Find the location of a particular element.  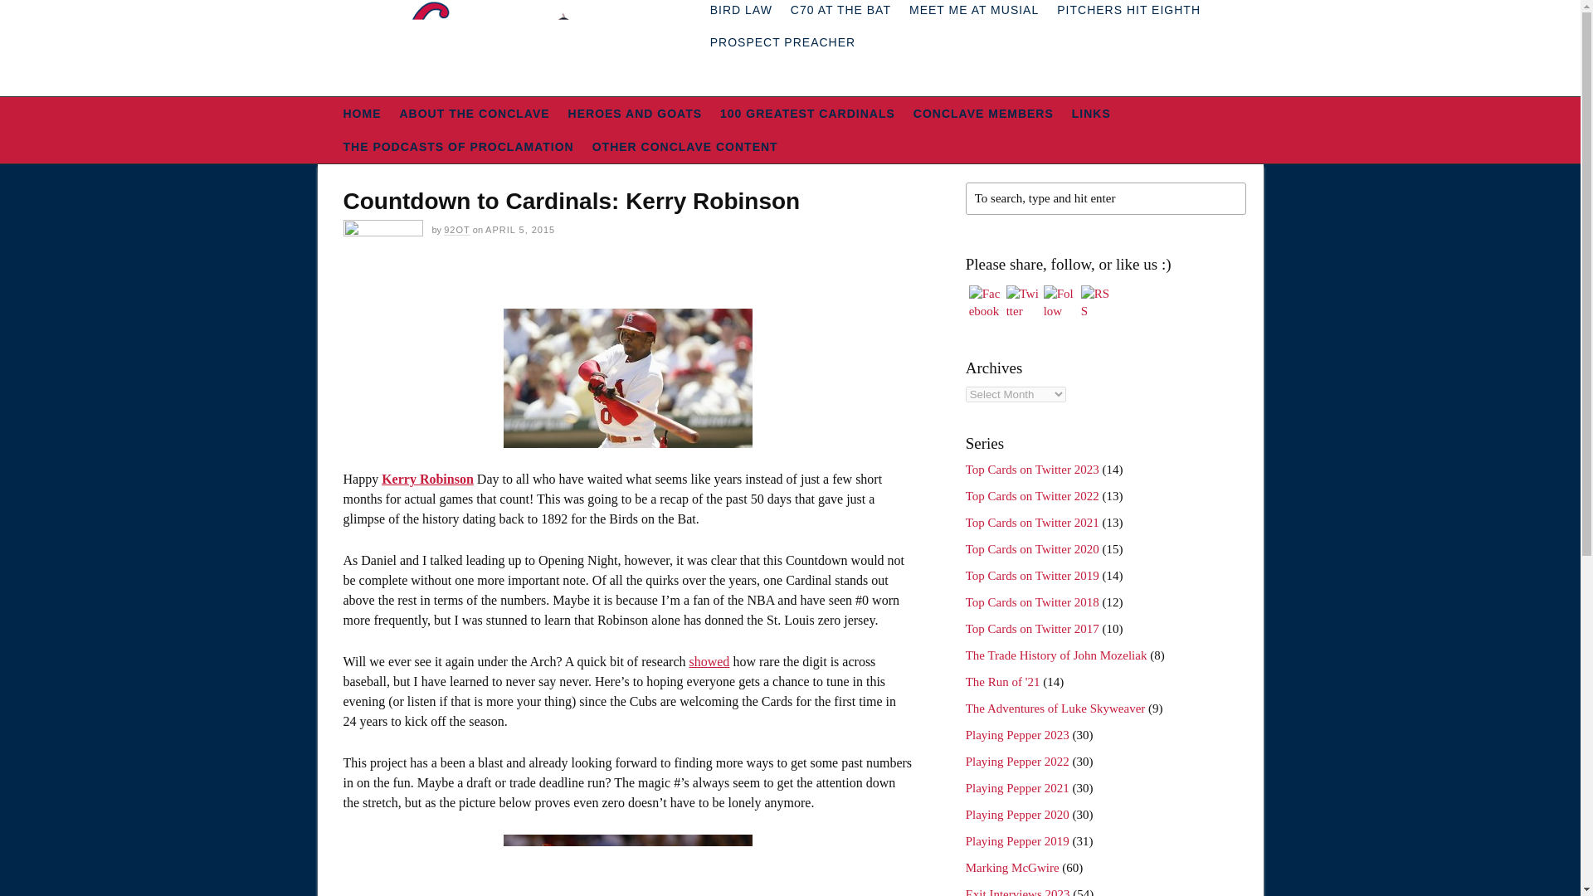

PITCHERS HIT EIGHTH is located at coordinates (1128, 13).